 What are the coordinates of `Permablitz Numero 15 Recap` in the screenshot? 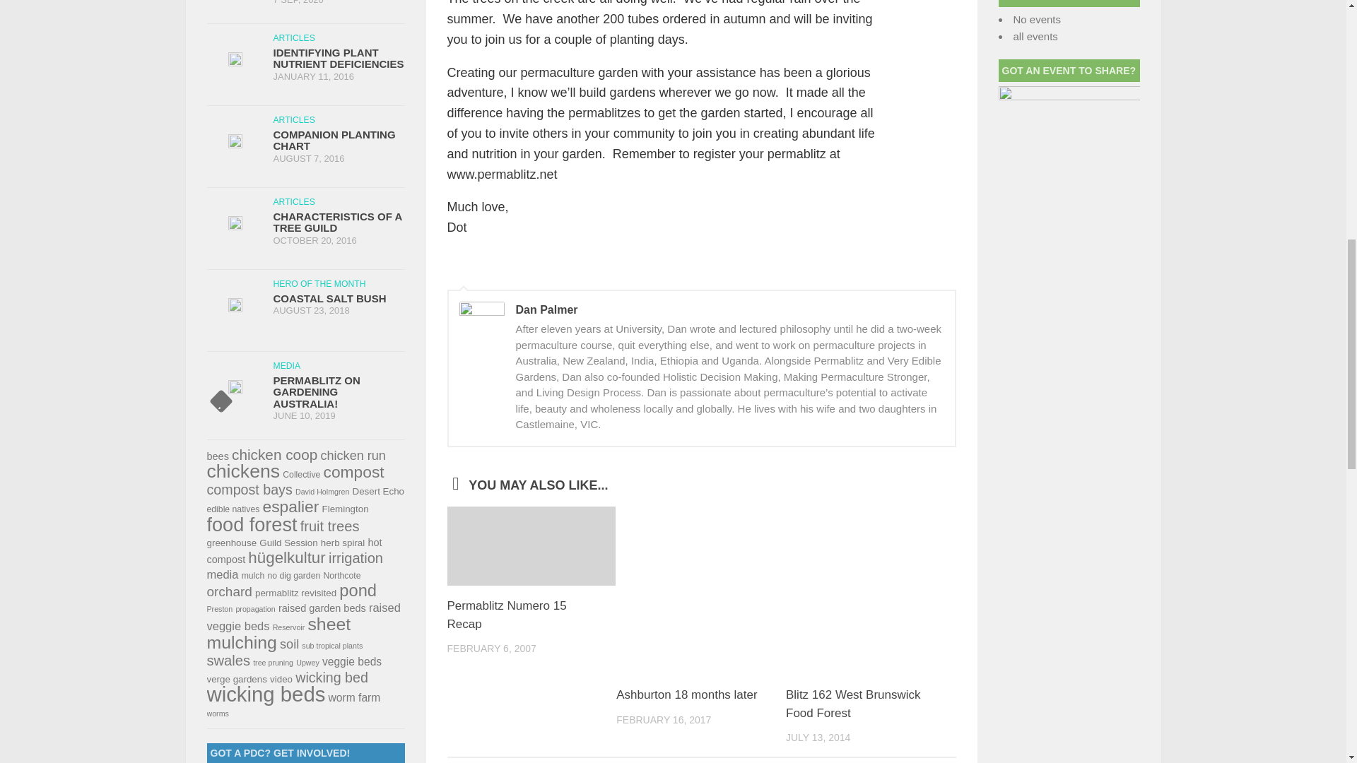 It's located at (506, 615).